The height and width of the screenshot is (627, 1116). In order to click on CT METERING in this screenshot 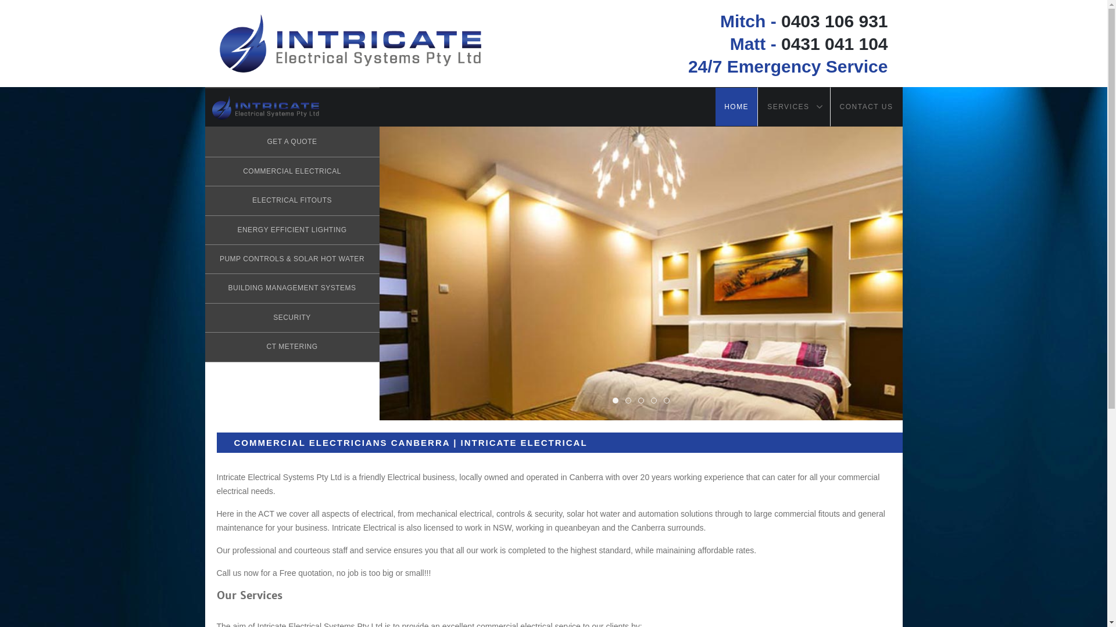, I will do `click(292, 347)`.